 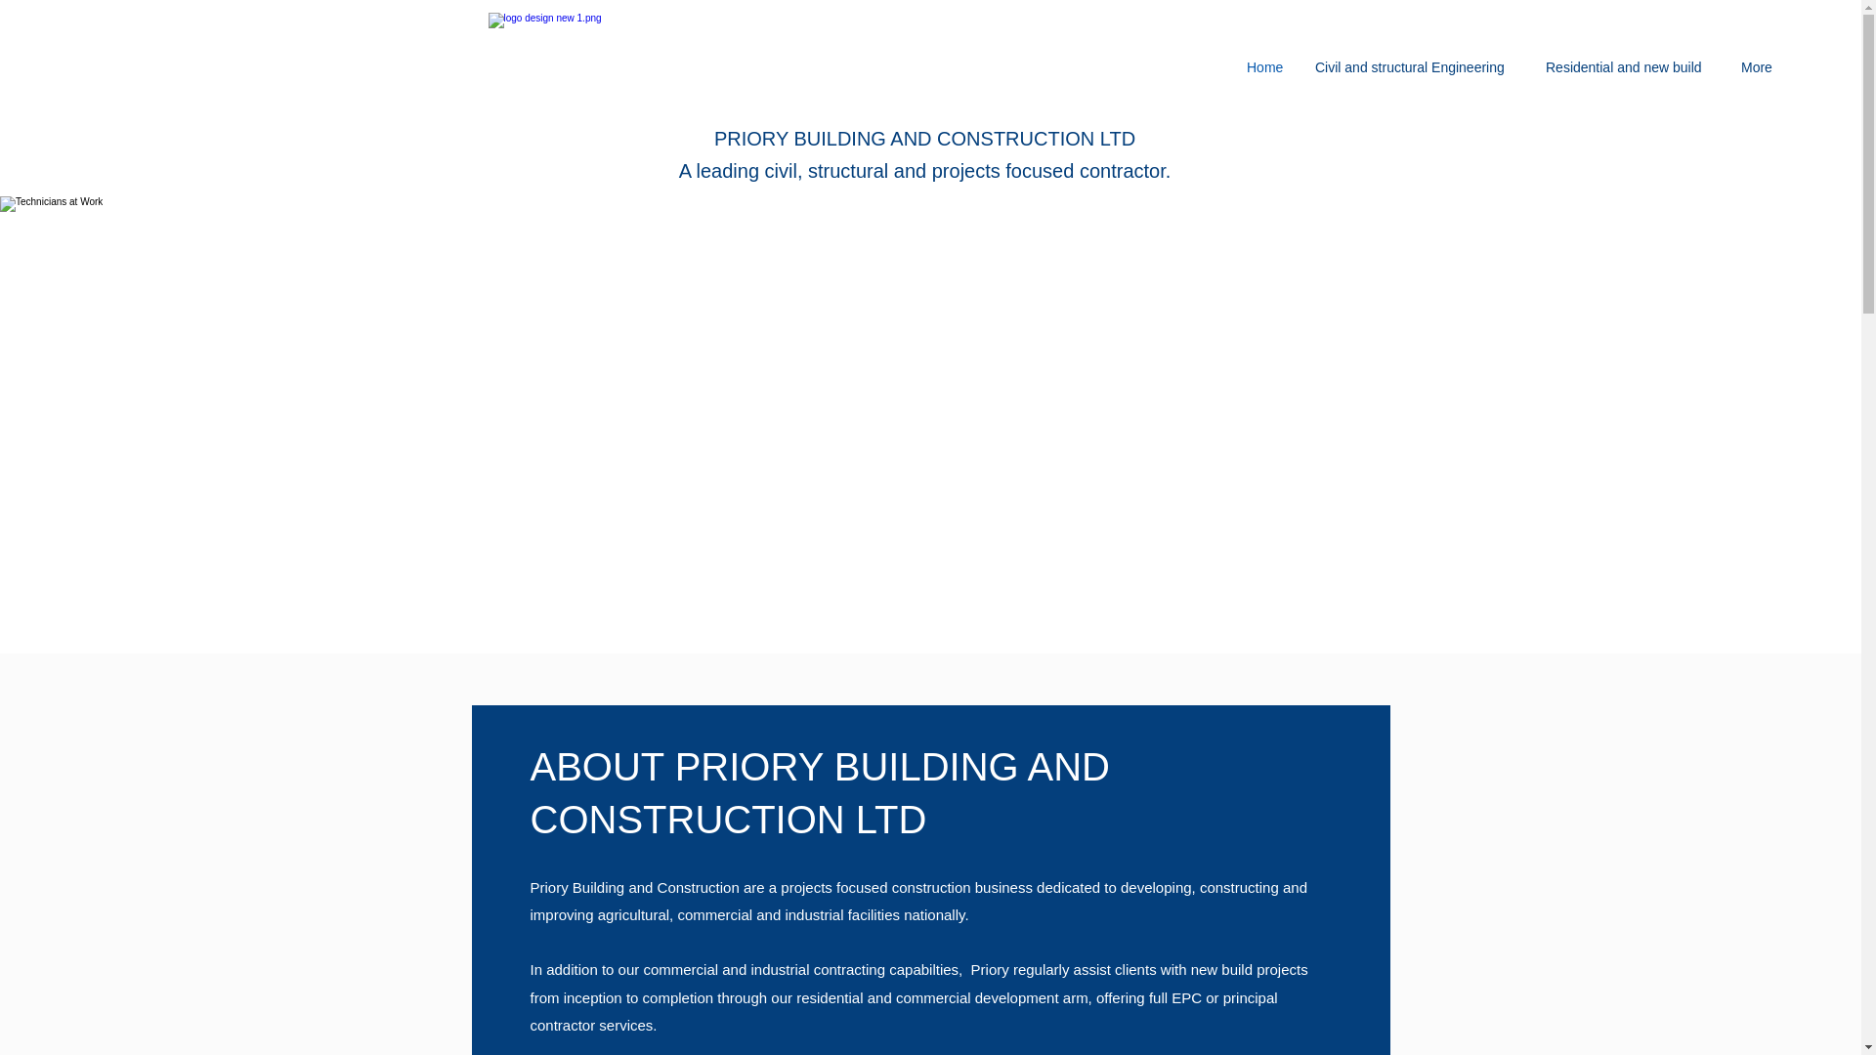 What do you see at coordinates (1270, 67) in the screenshot?
I see `Home` at bounding box center [1270, 67].